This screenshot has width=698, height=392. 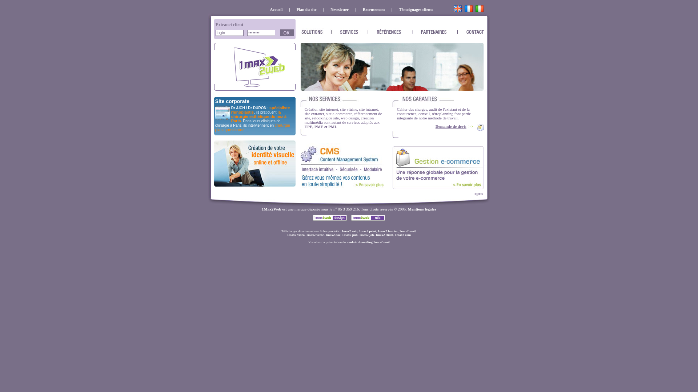 I want to click on Traduca in italiano, so click(x=480, y=9).